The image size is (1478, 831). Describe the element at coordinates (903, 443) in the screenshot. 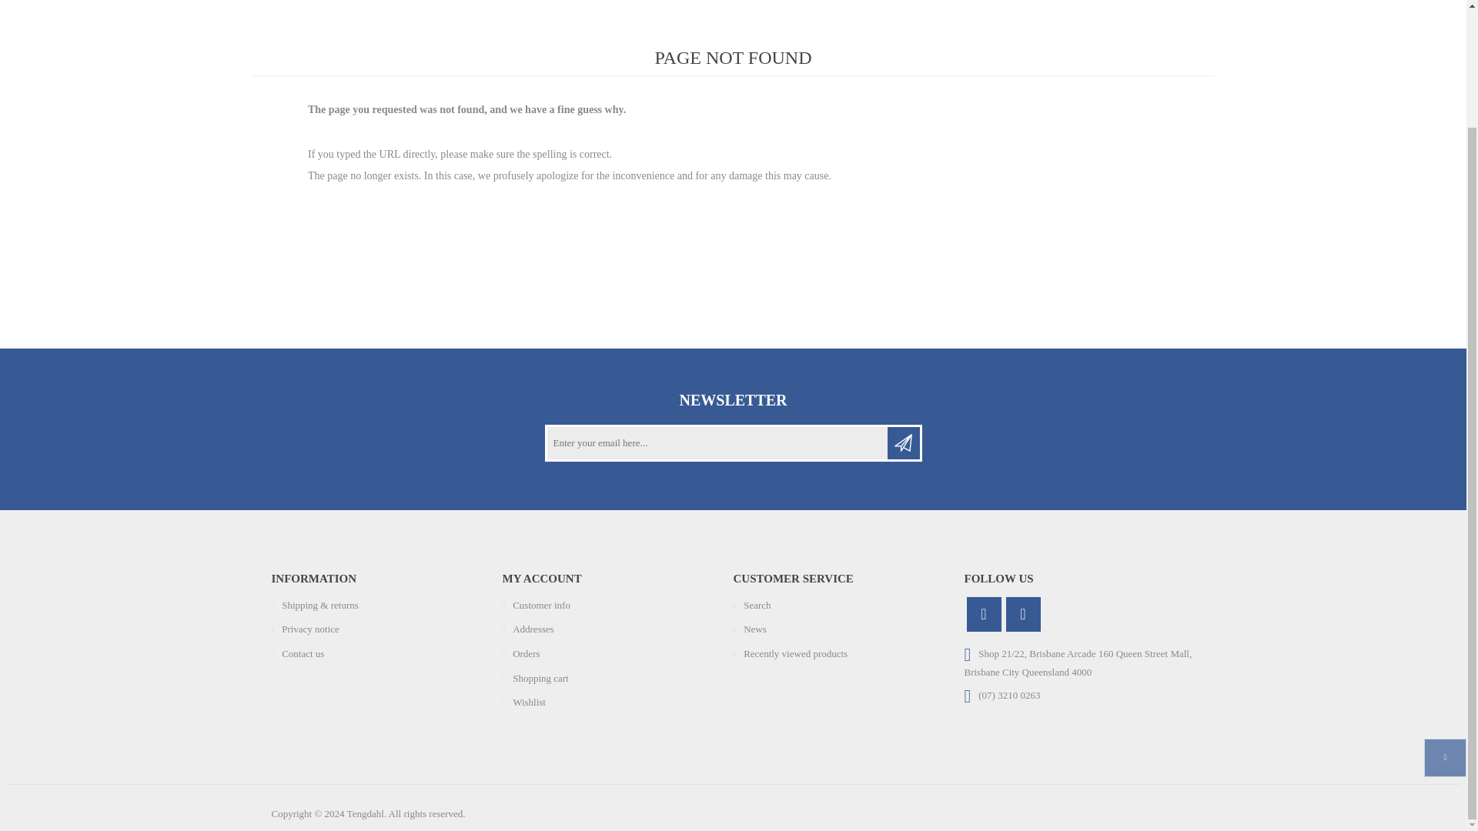

I see `Subscribe` at that location.